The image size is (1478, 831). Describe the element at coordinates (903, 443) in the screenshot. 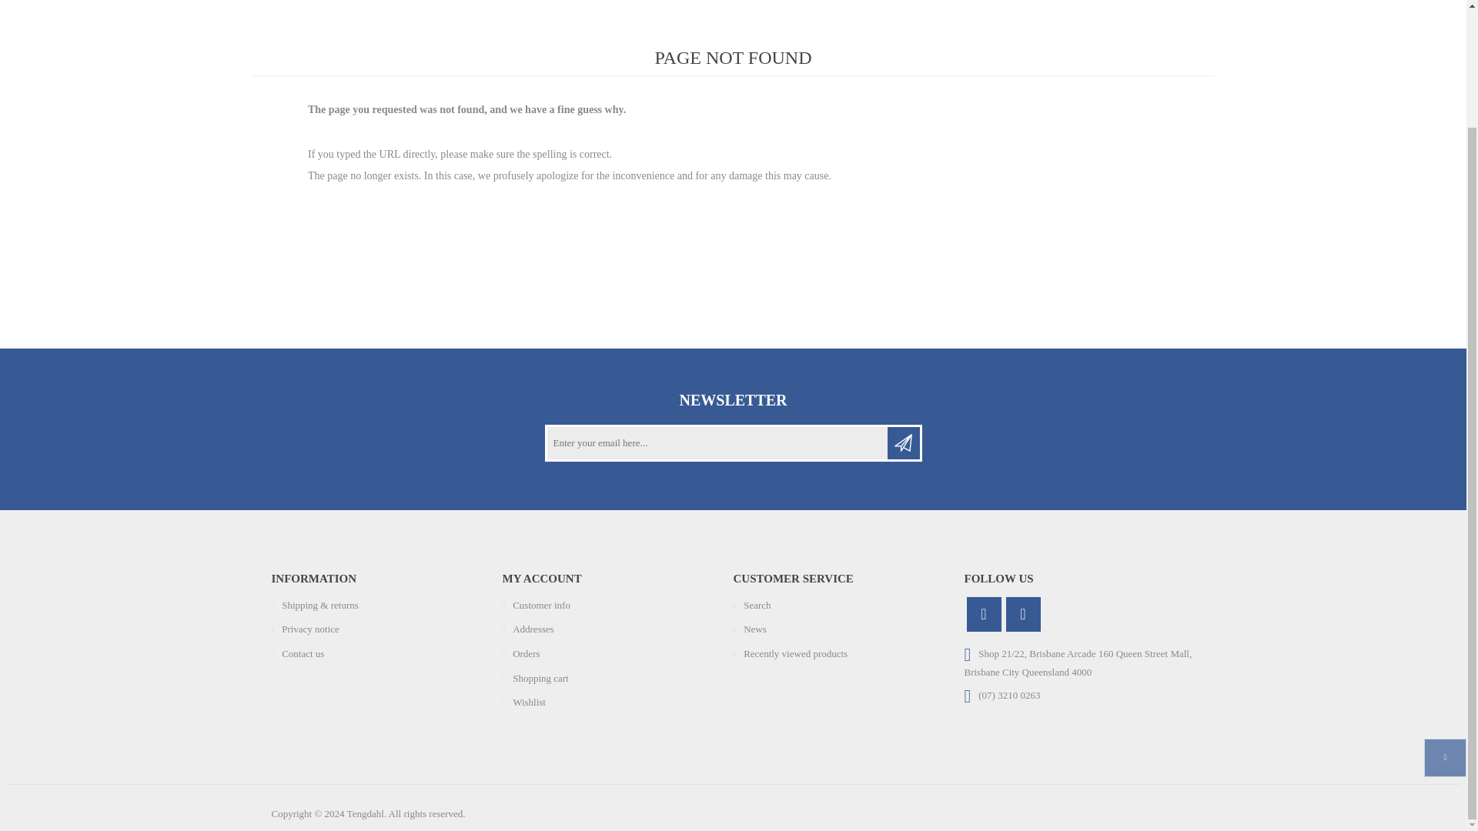

I see `Subscribe` at that location.